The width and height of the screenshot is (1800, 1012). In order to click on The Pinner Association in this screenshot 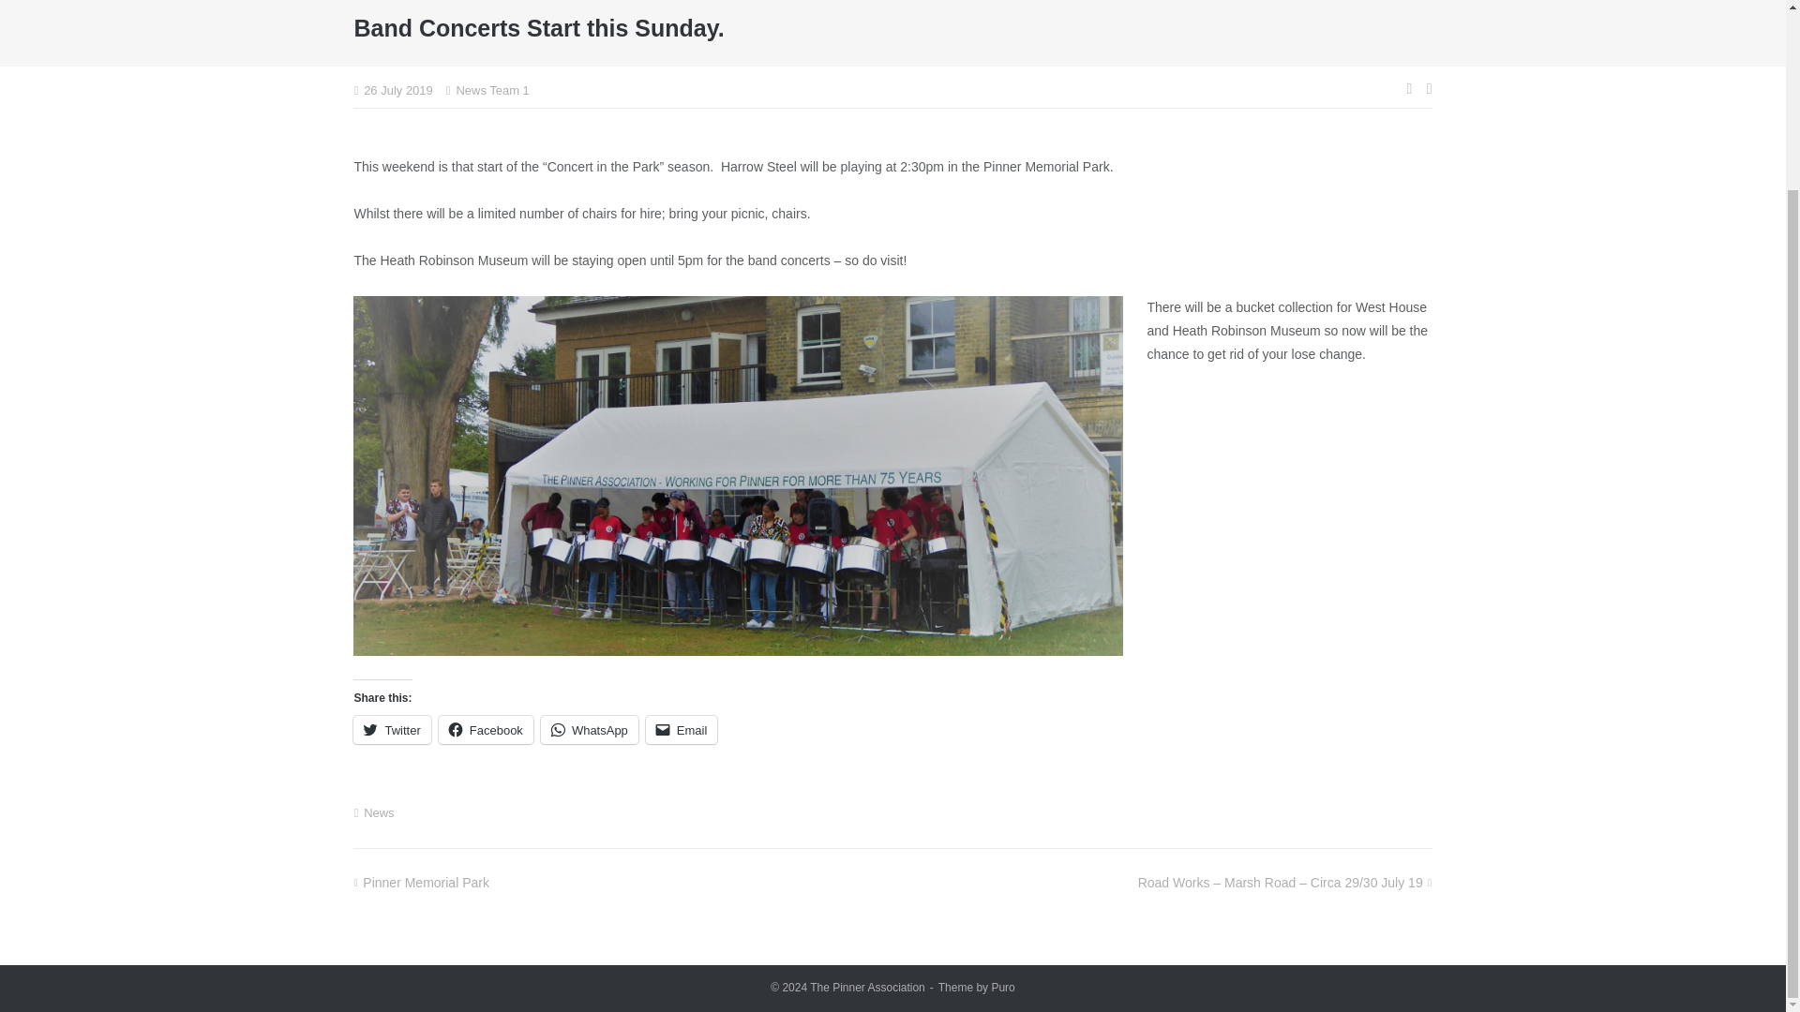, I will do `click(867, 987)`.